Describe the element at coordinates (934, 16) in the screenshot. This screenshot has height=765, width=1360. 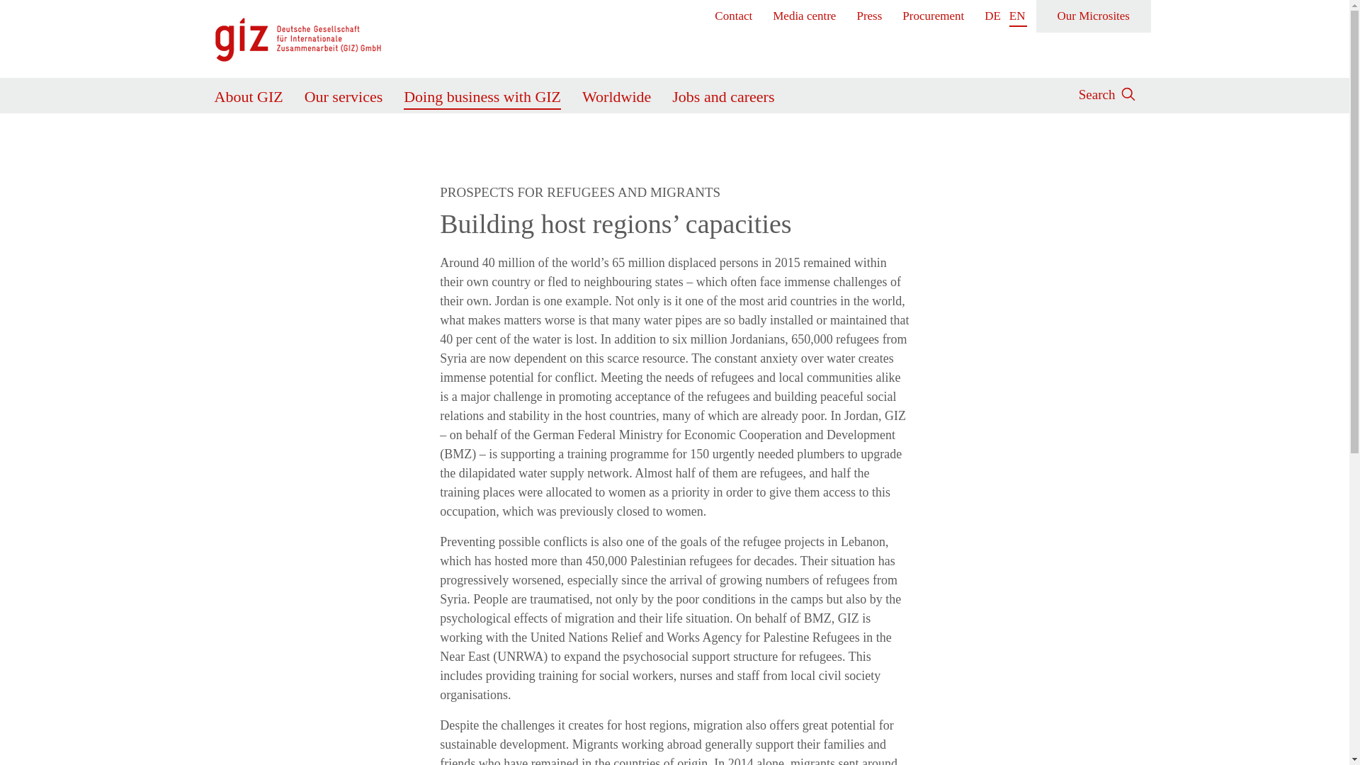
I see `Procurement` at that location.